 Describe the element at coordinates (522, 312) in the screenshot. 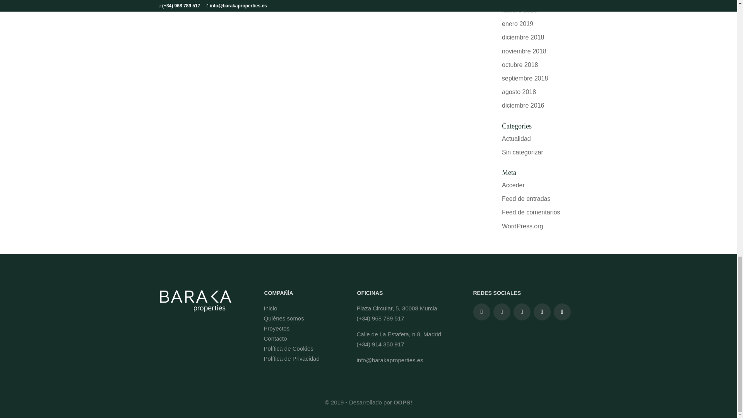

I see `Seguir en Twitter` at that location.